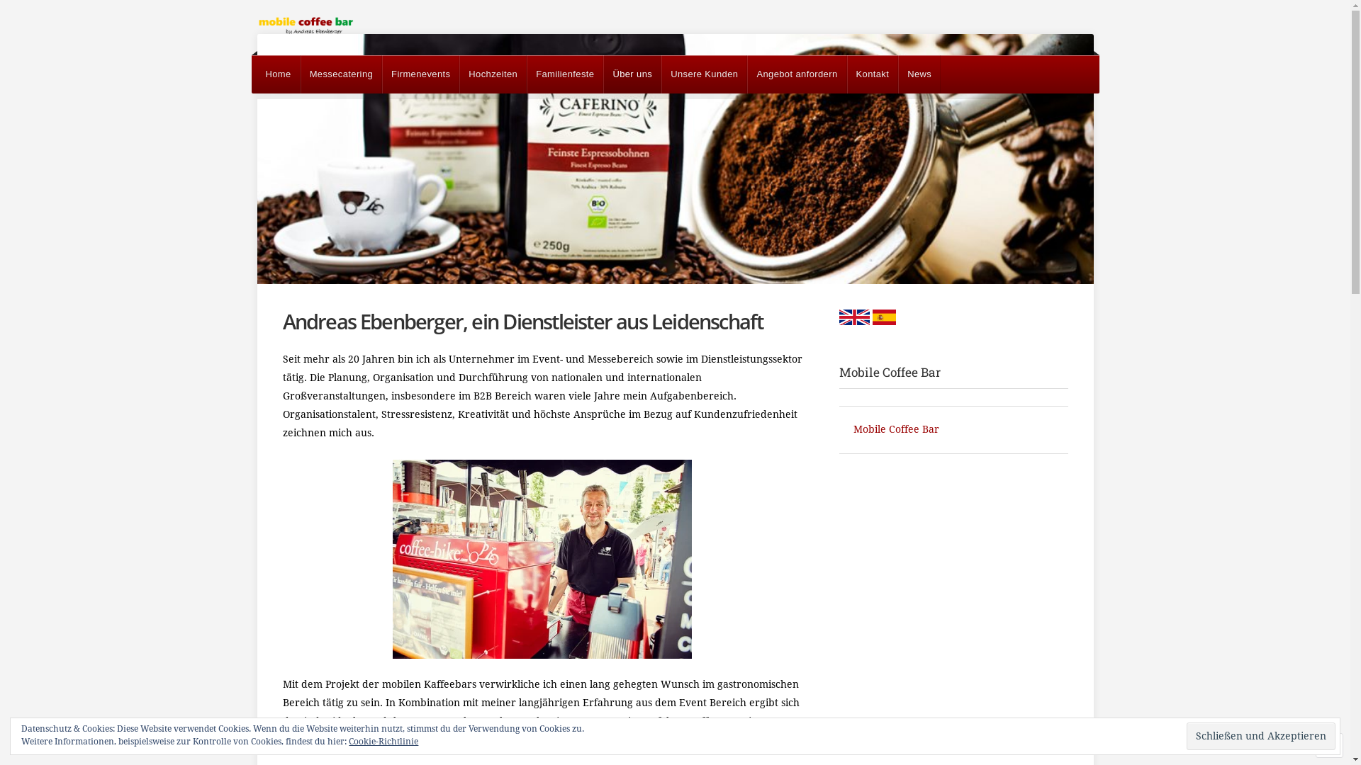 This screenshot has height=765, width=1361. I want to click on Familienfeste, so click(565, 74).